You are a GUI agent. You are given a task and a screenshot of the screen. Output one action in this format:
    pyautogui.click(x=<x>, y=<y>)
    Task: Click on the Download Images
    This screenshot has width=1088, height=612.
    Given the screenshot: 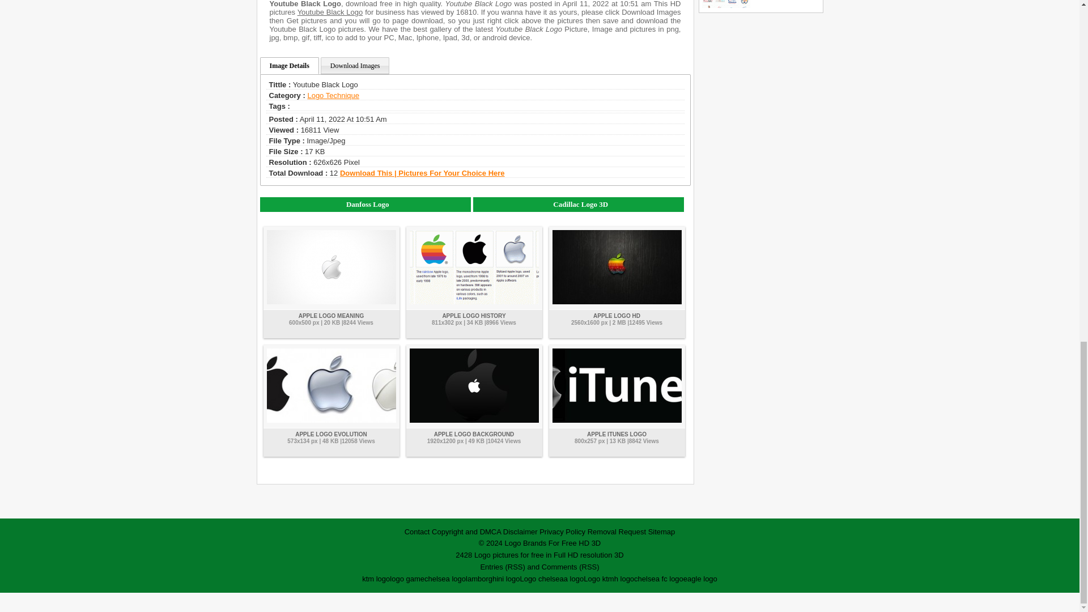 What is the action you would take?
    pyautogui.click(x=355, y=66)
    